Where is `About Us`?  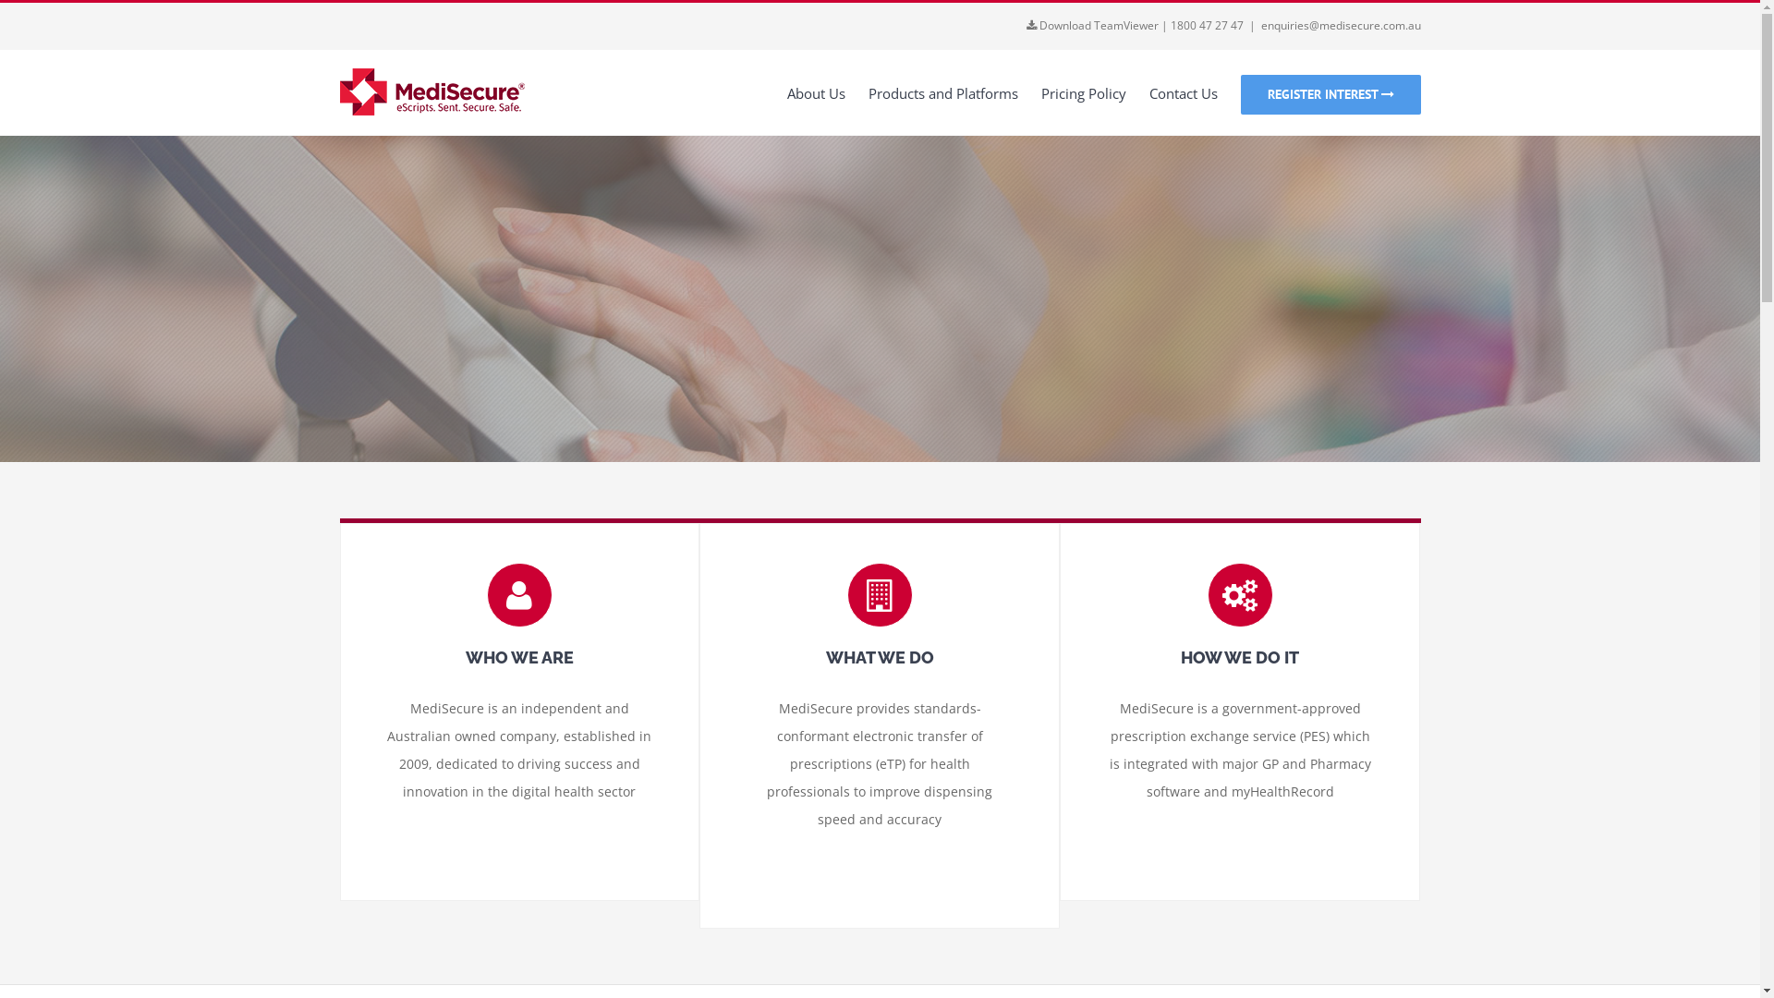
About Us is located at coordinates (817, 92).